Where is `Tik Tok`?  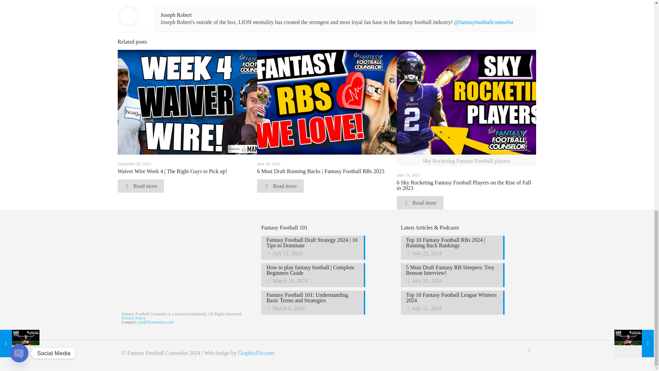 Tik Tok is located at coordinates (517, 353).